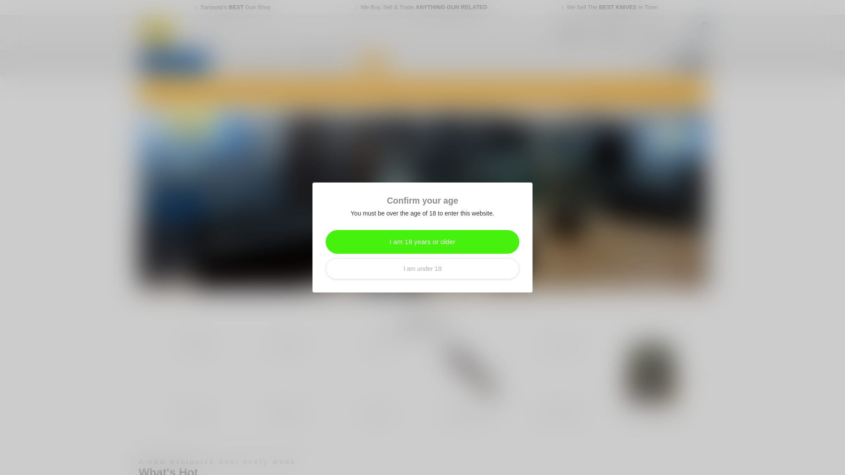  I want to click on Ammunition, so click(284, 373).